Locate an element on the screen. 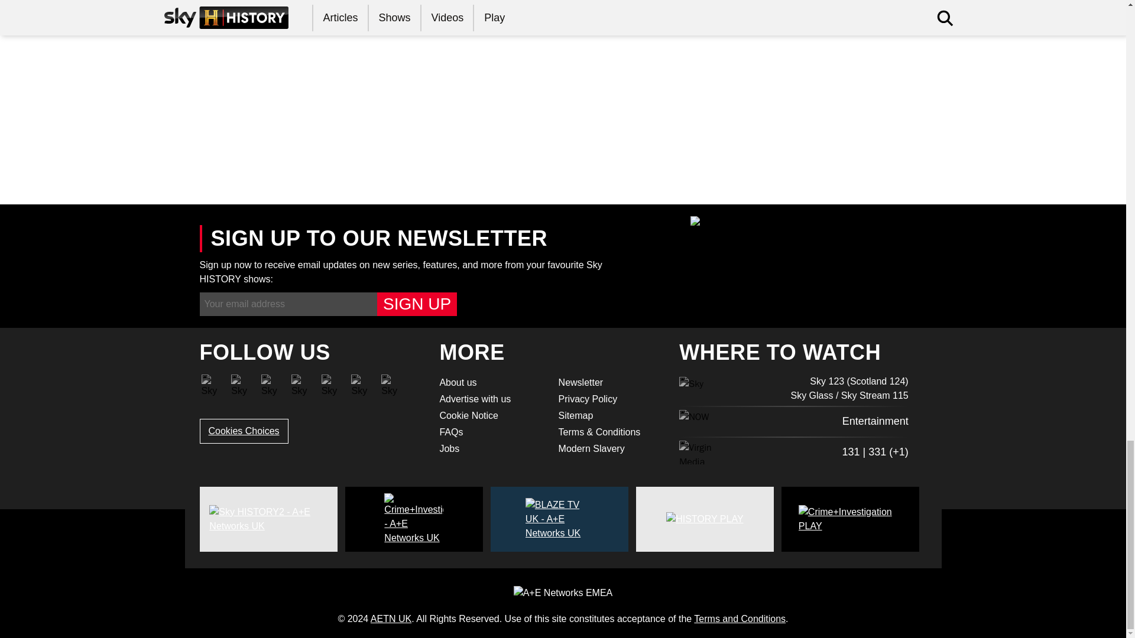 Image resolution: width=1135 pixels, height=638 pixels. Newsletter is located at coordinates (610, 382).